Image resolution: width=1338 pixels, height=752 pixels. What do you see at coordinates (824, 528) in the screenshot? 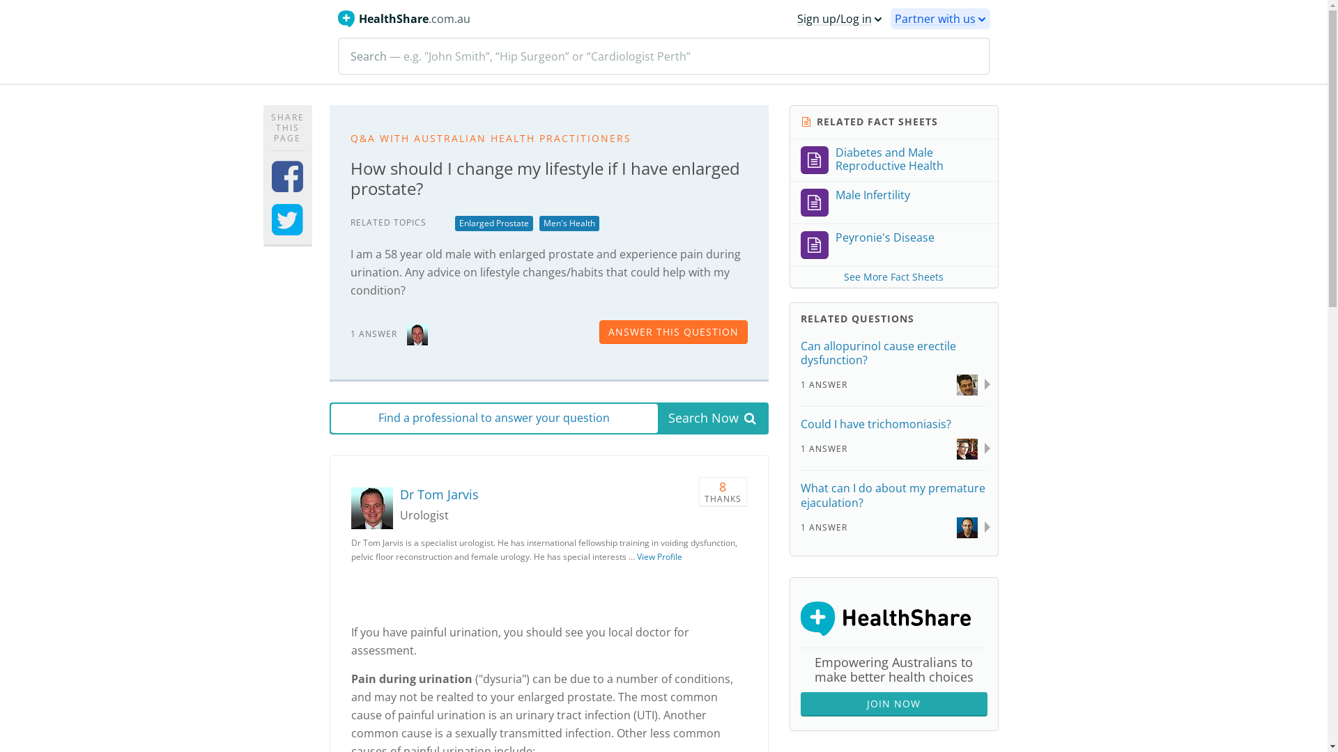
I see `1 ANSWER` at bounding box center [824, 528].